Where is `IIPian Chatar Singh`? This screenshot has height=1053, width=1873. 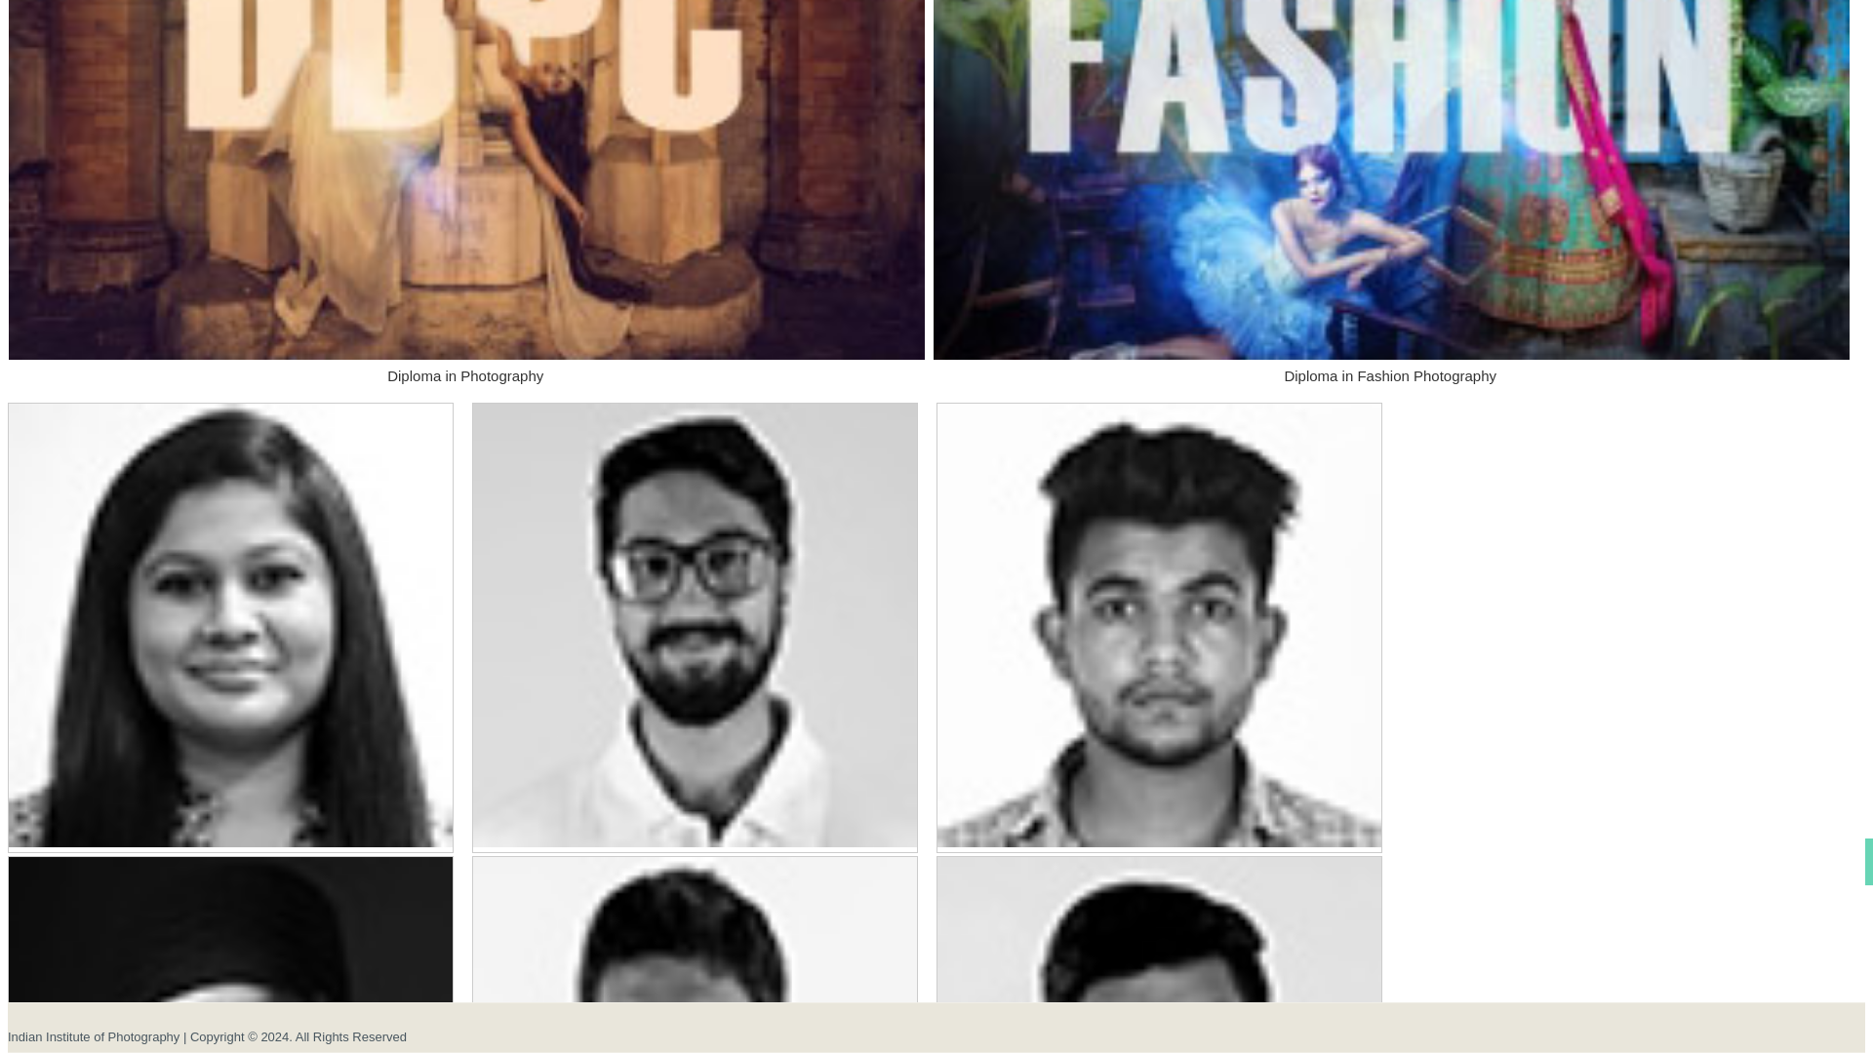 IIPian Chatar Singh is located at coordinates (230, 955).